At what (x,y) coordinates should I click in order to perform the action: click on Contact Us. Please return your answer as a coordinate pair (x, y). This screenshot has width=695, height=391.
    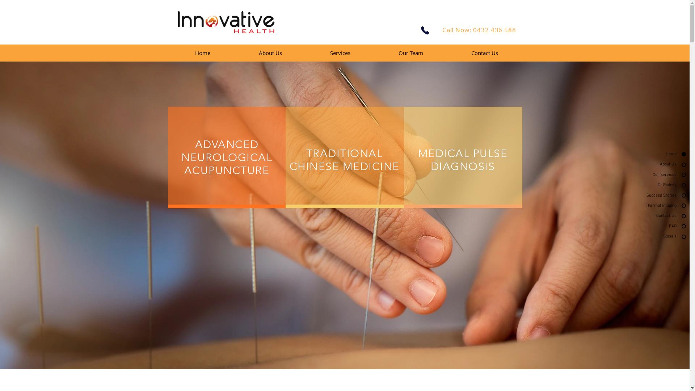
    Looking at the image, I should click on (648, 216).